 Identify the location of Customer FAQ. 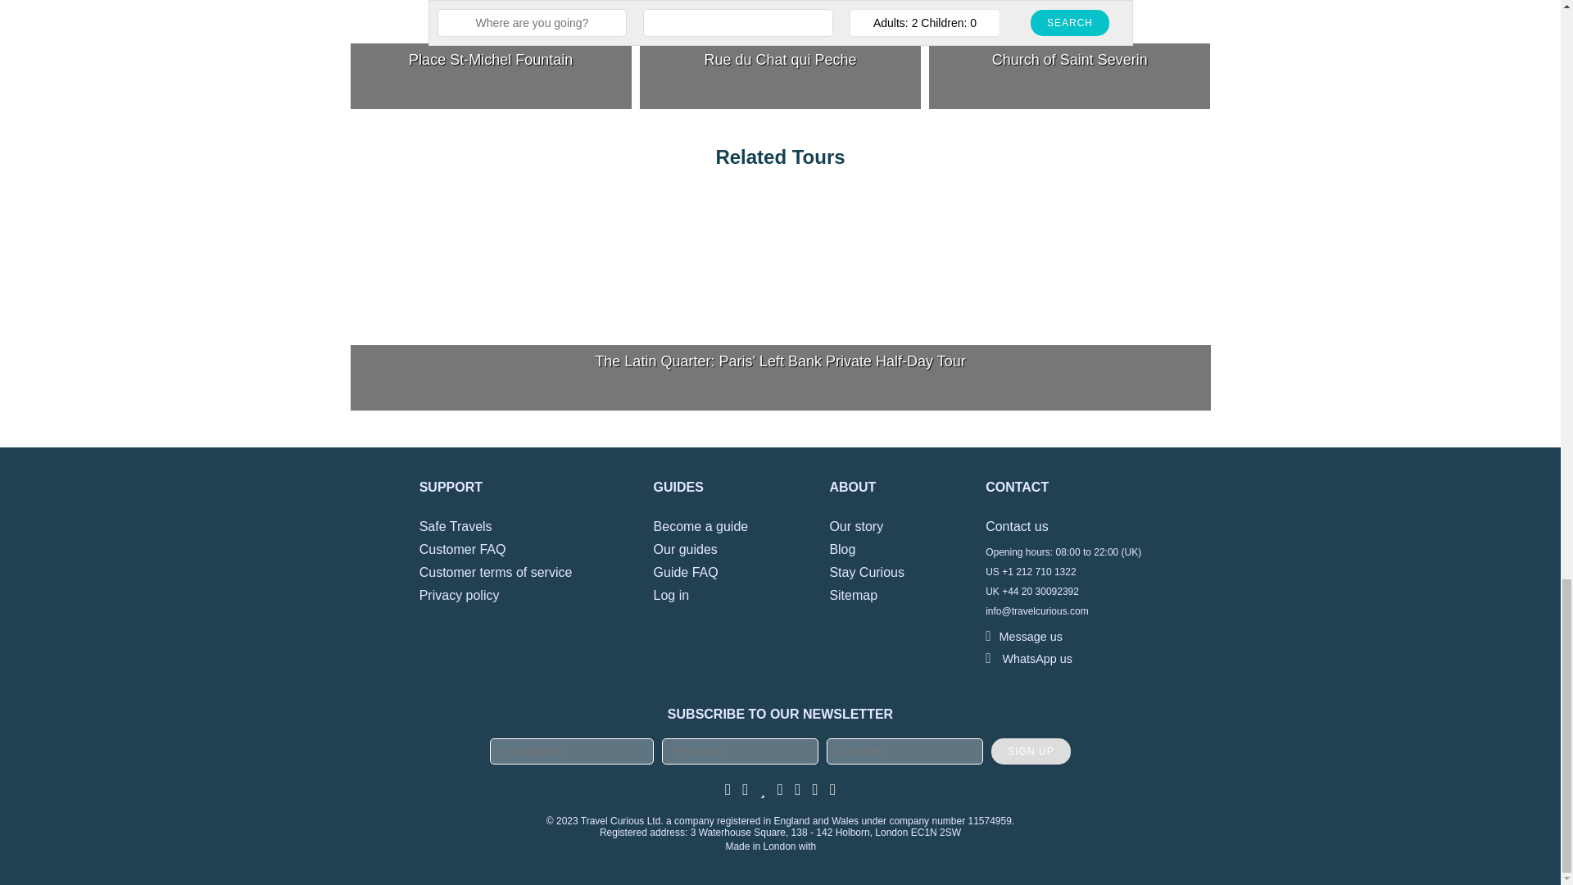
(463, 549).